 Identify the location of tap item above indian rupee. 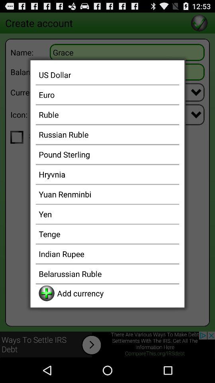
(107, 234).